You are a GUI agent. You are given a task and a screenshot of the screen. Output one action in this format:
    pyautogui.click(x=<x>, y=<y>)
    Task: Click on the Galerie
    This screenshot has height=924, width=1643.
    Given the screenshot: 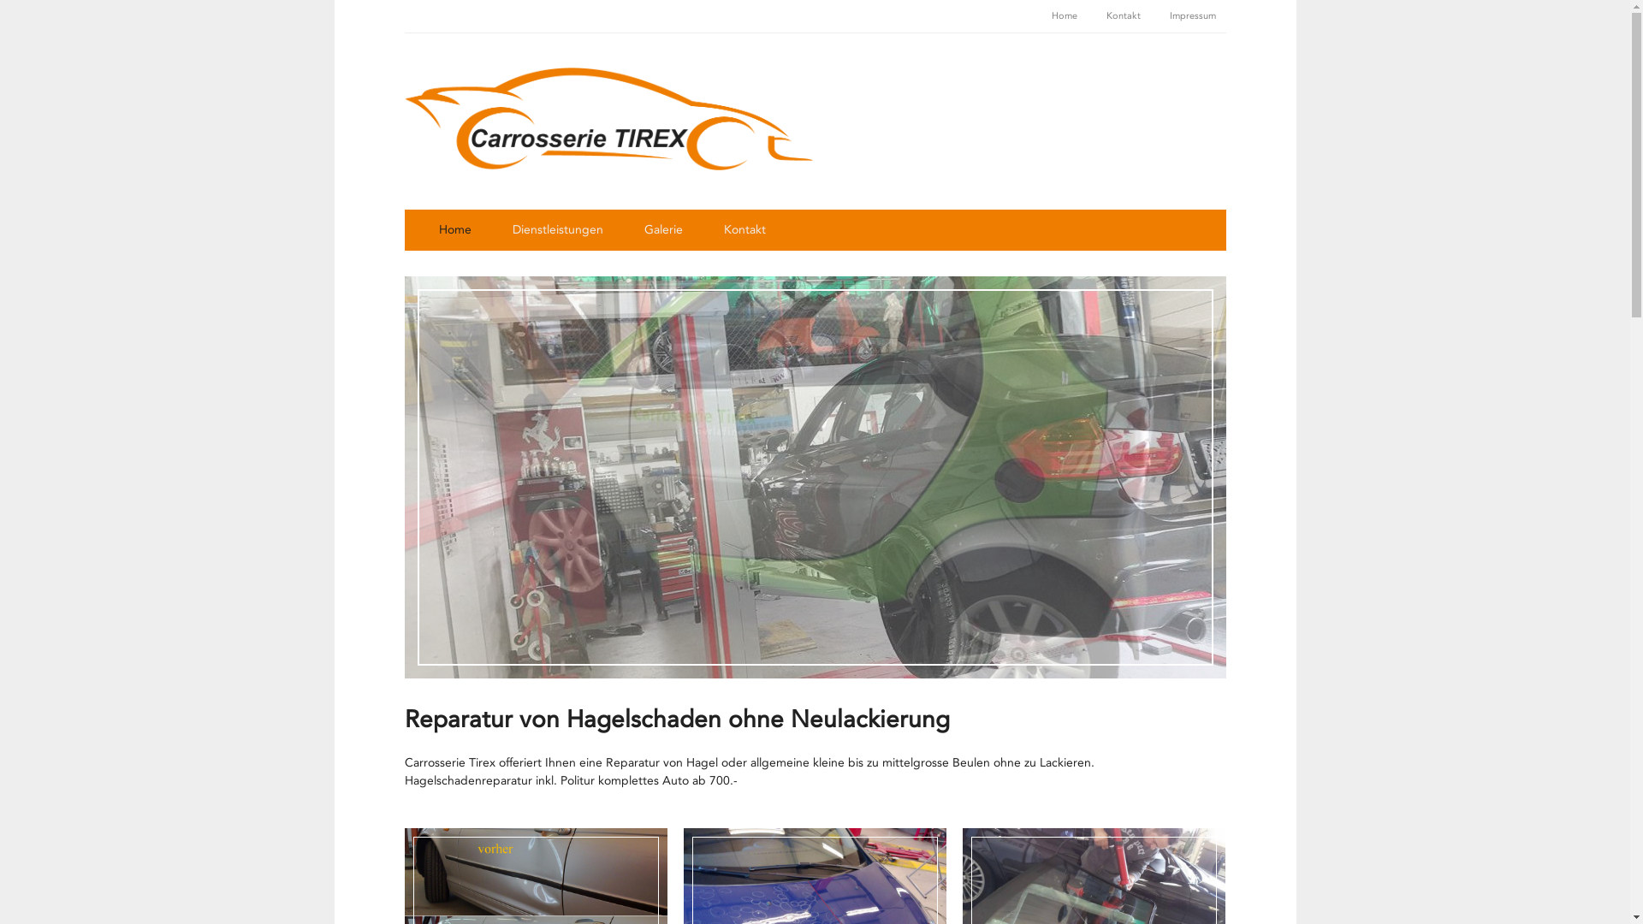 What is the action you would take?
    pyautogui.click(x=662, y=230)
    